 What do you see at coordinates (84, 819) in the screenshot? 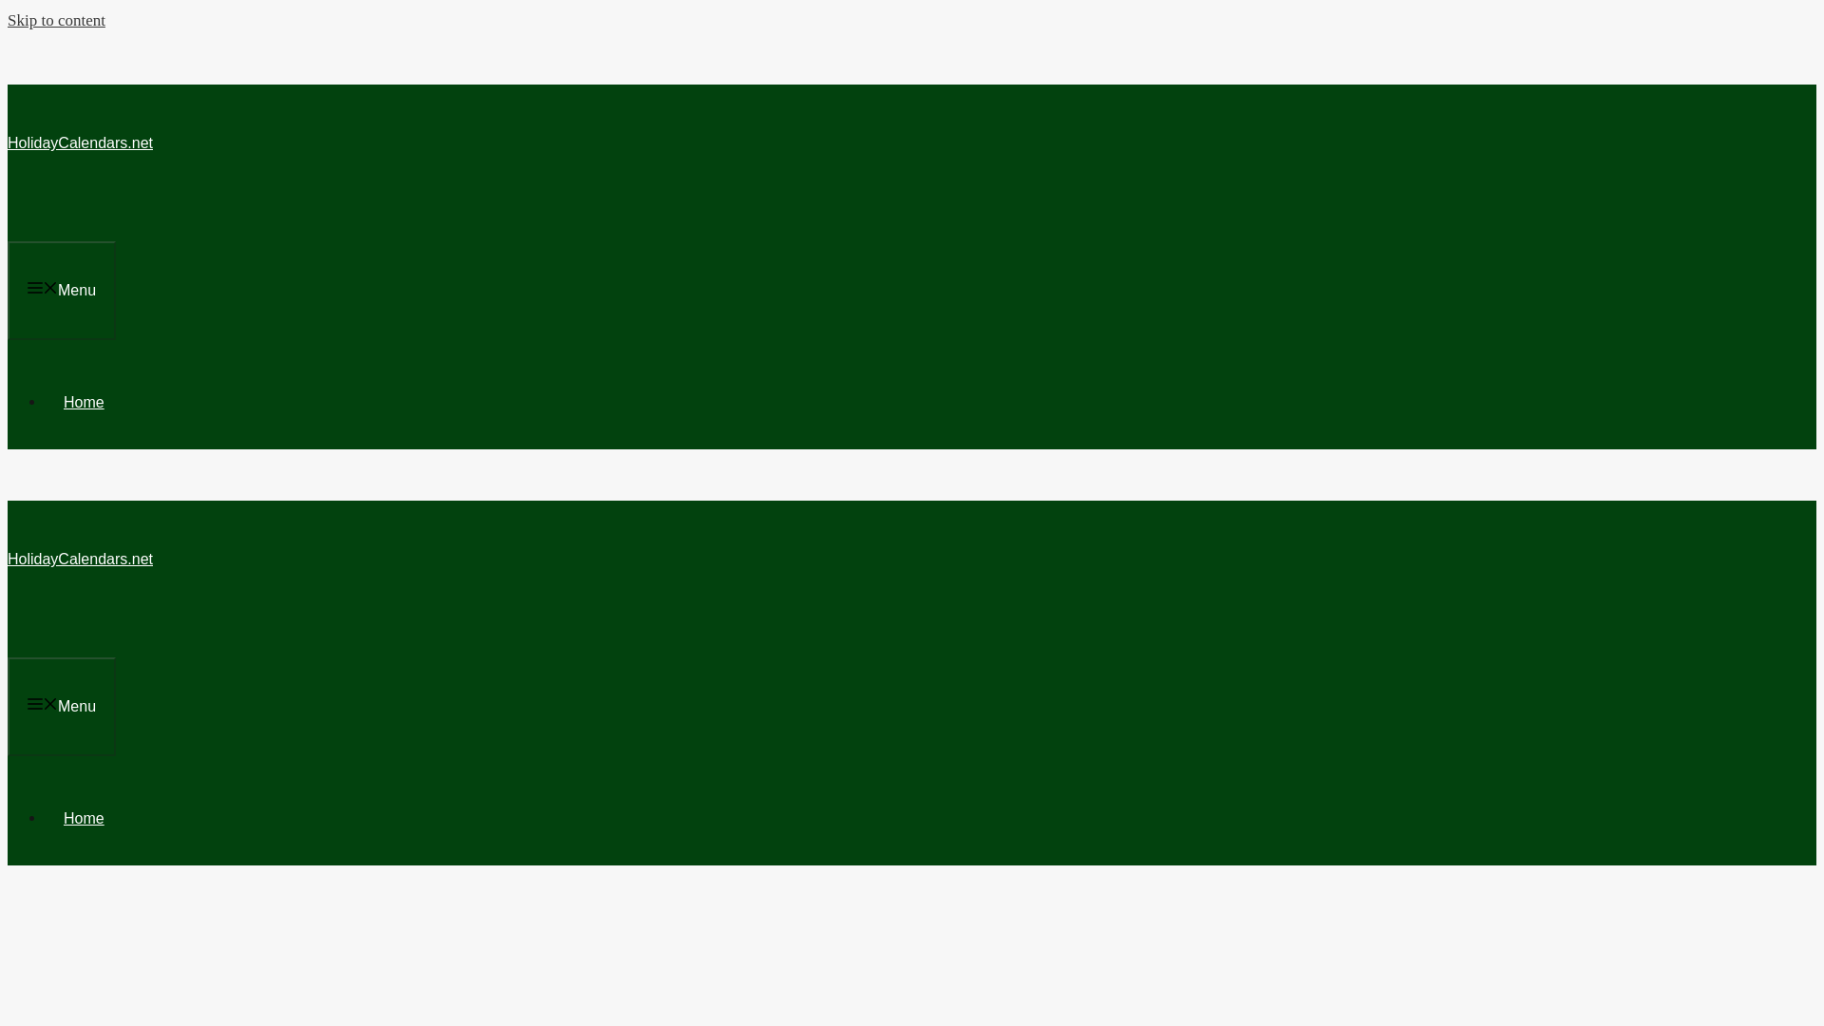
I see `Home` at bounding box center [84, 819].